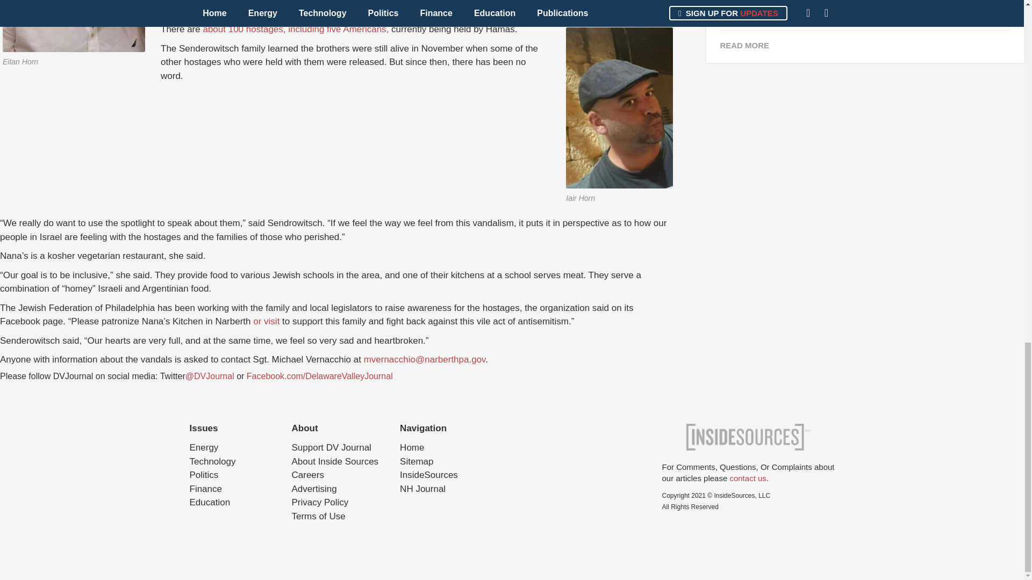 This screenshot has width=1032, height=580. Describe the element at coordinates (864, 45) in the screenshot. I see `READ MORE` at that location.